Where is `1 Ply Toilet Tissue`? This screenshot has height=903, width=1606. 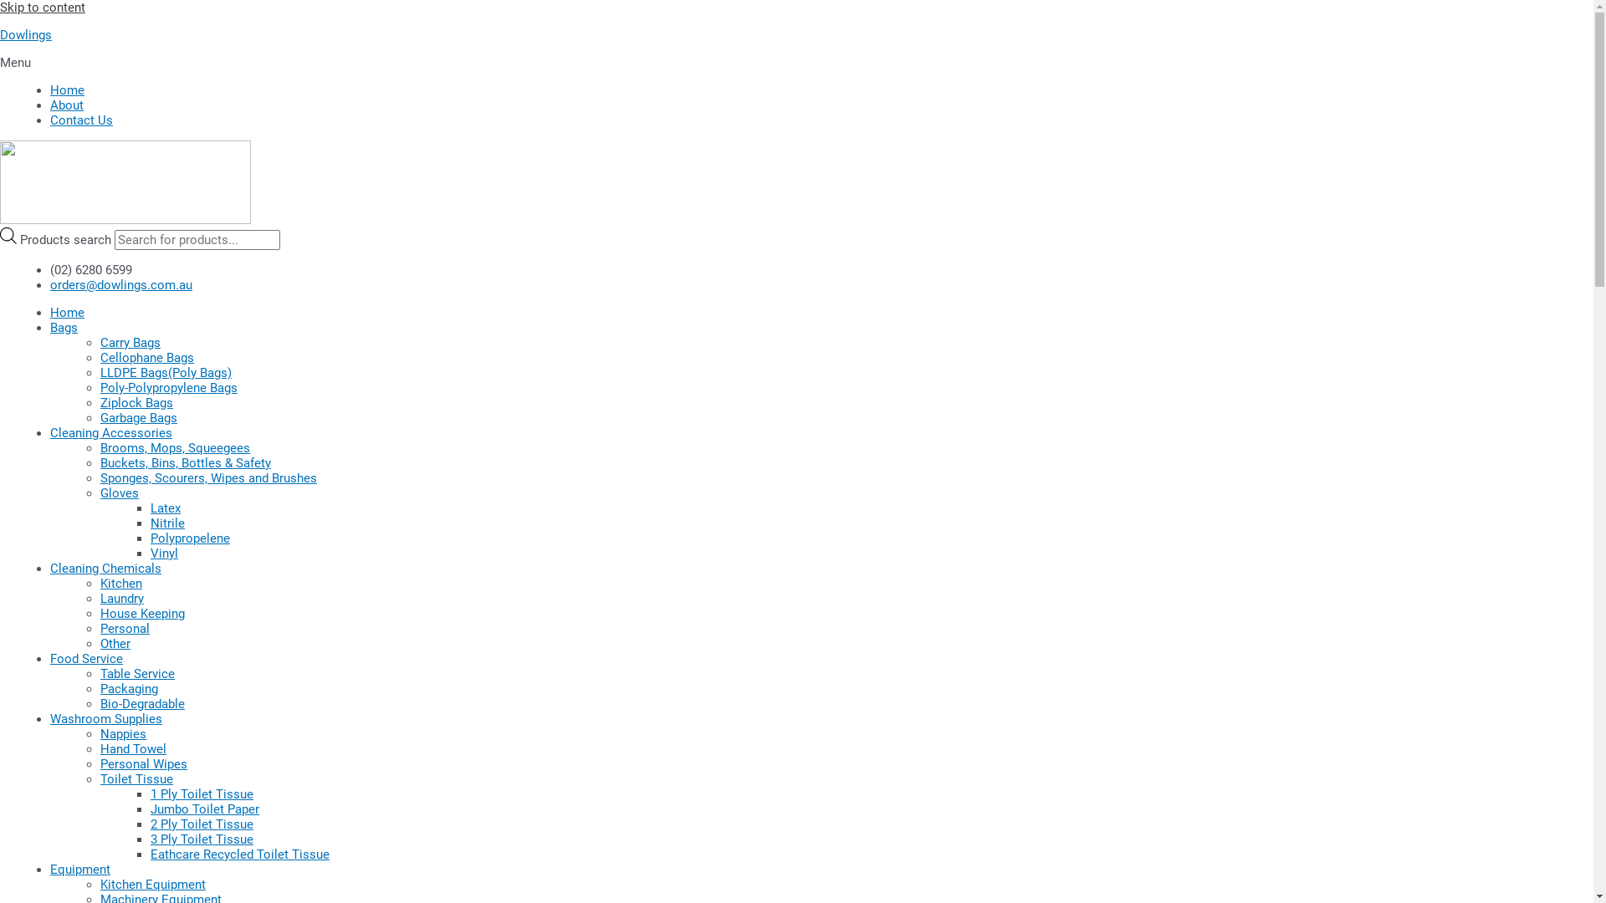 1 Ply Toilet Tissue is located at coordinates (202, 794).